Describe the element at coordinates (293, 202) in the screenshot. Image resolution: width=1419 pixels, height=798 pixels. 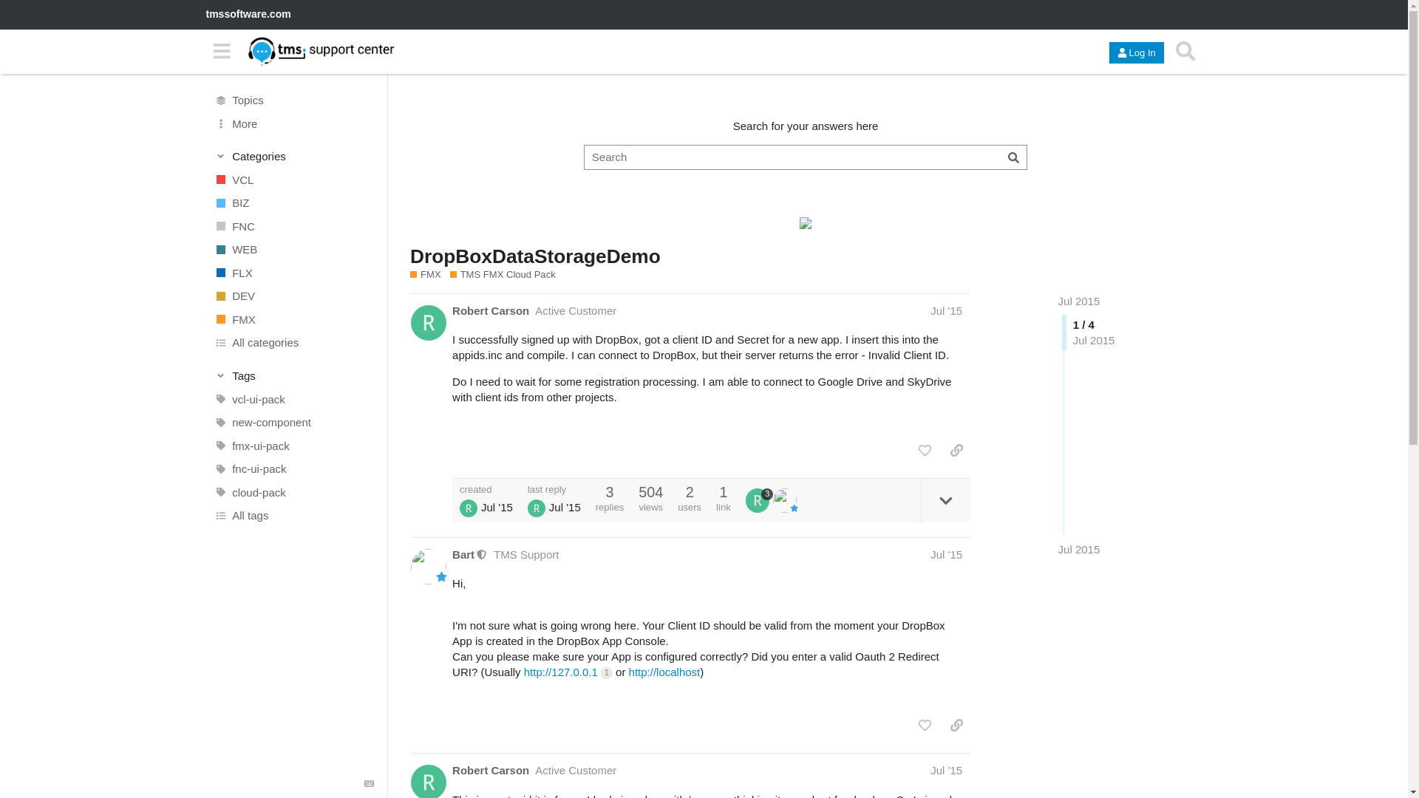
I see `Powerful libraries to build enterprise applications.` at that location.